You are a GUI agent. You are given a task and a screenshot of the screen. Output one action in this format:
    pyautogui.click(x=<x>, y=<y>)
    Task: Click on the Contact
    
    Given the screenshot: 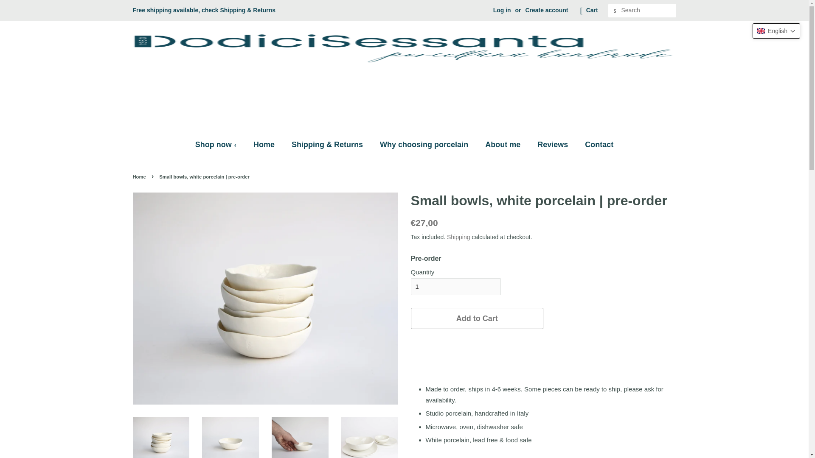 What is the action you would take?
    pyautogui.click(x=596, y=144)
    